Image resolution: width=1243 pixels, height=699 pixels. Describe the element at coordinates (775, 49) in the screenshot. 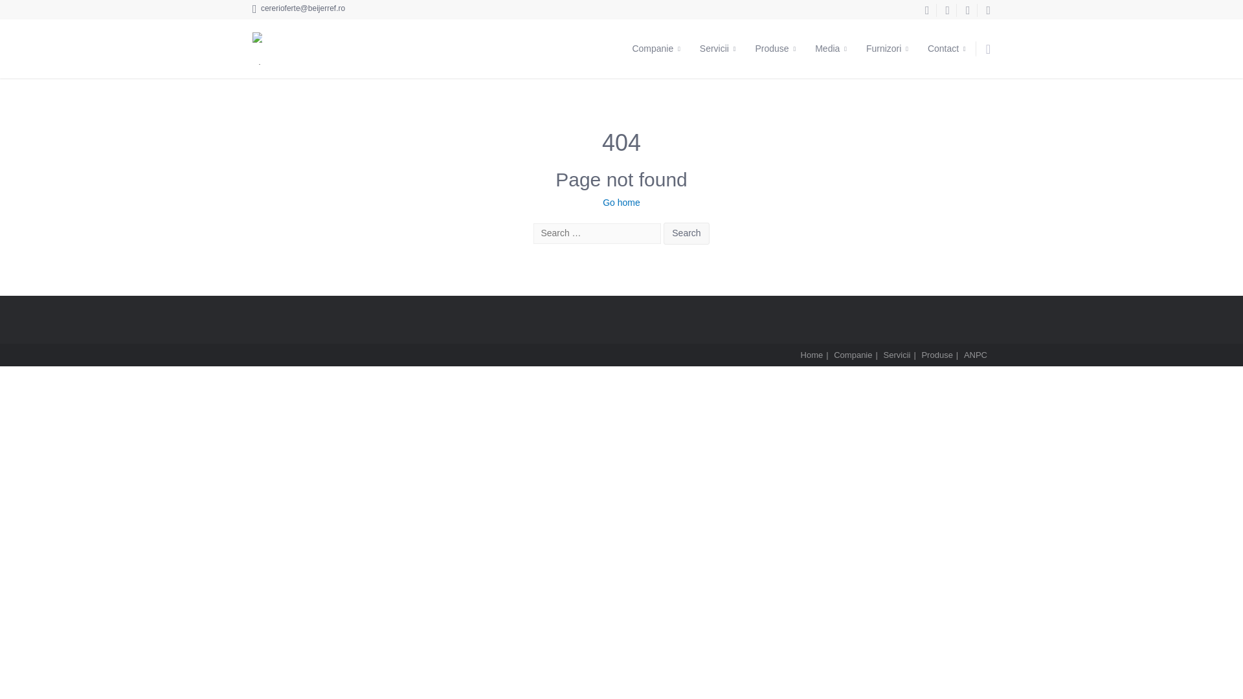

I see `Produse` at that location.